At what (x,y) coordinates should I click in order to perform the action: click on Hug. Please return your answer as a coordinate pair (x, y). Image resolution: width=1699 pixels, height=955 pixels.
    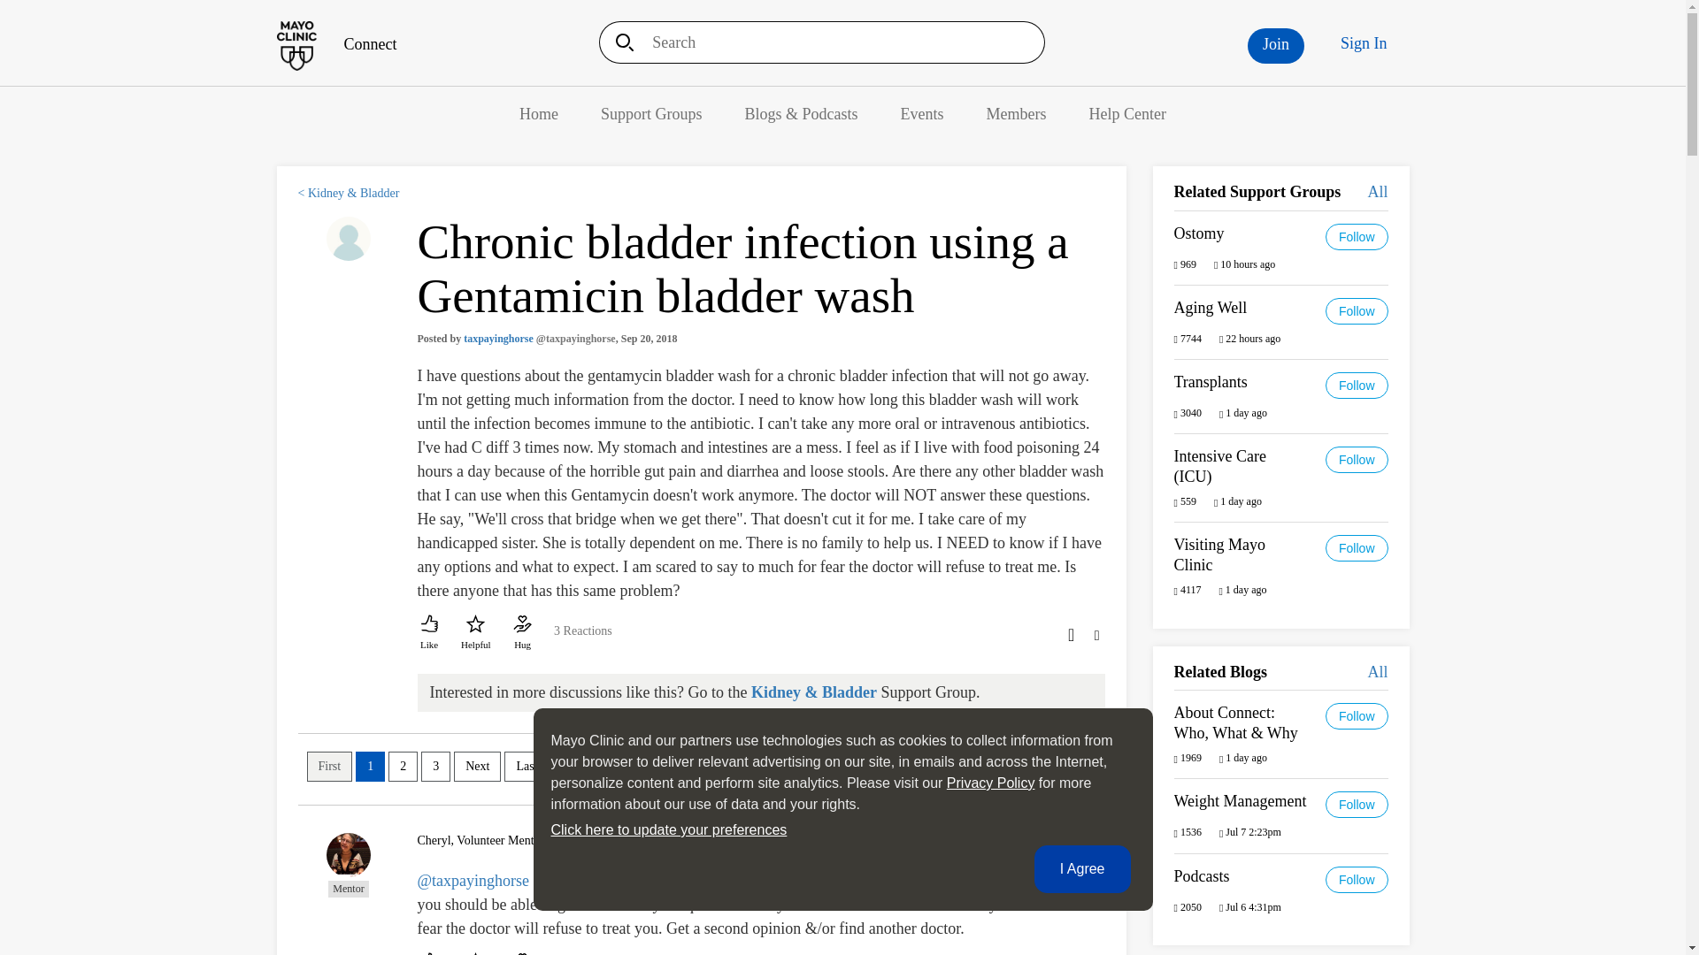
    Looking at the image, I should click on (522, 633).